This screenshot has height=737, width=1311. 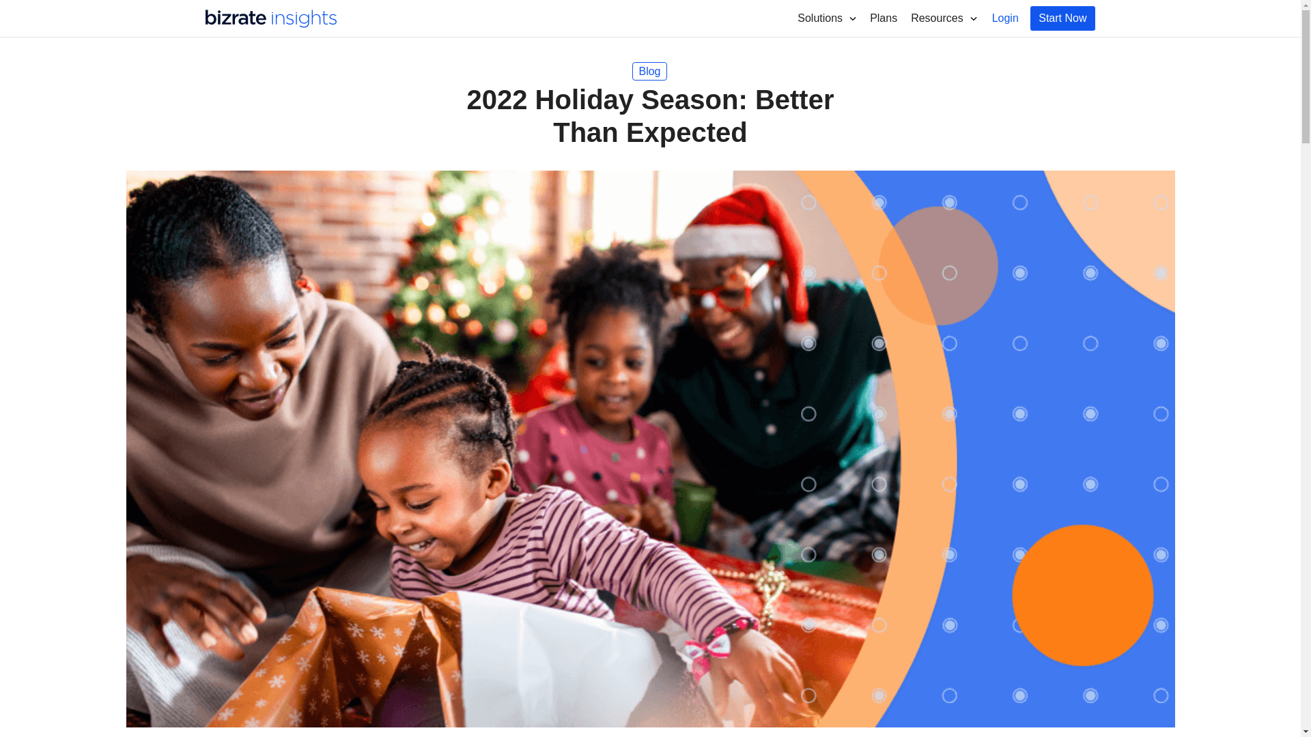 What do you see at coordinates (826, 18) in the screenshot?
I see `Solutions` at bounding box center [826, 18].